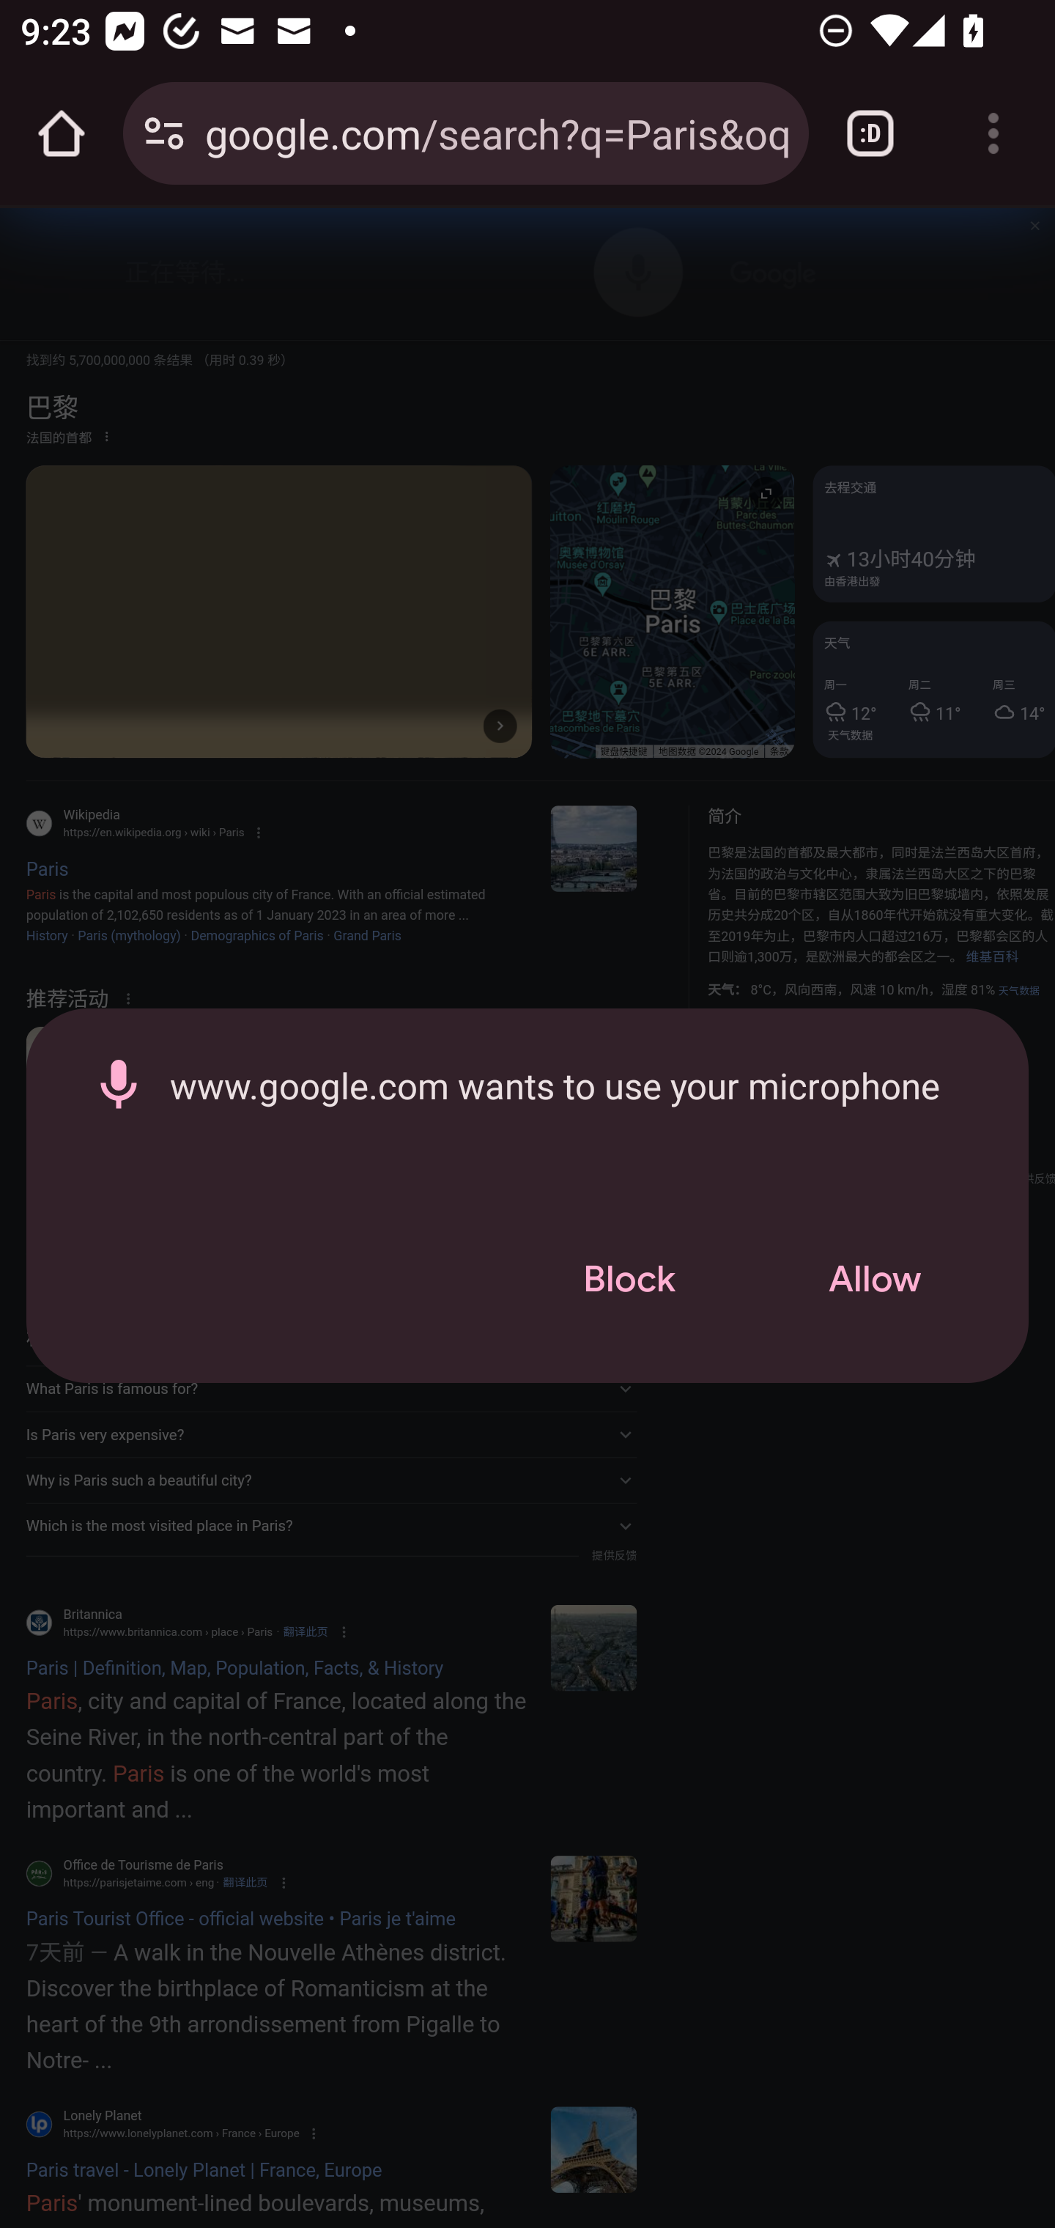 The width and height of the screenshot is (1055, 2228). I want to click on Customize and control Google Chrome, so click(993, 133).